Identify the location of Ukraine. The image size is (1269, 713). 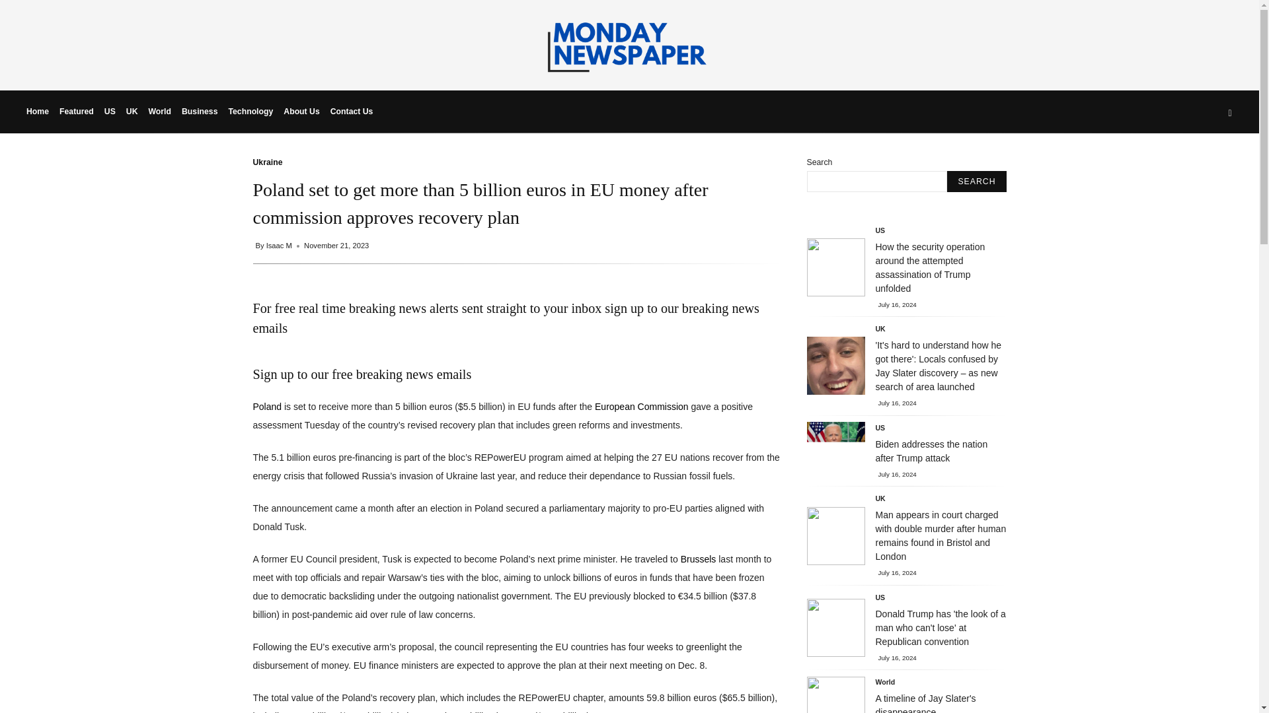
(267, 162).